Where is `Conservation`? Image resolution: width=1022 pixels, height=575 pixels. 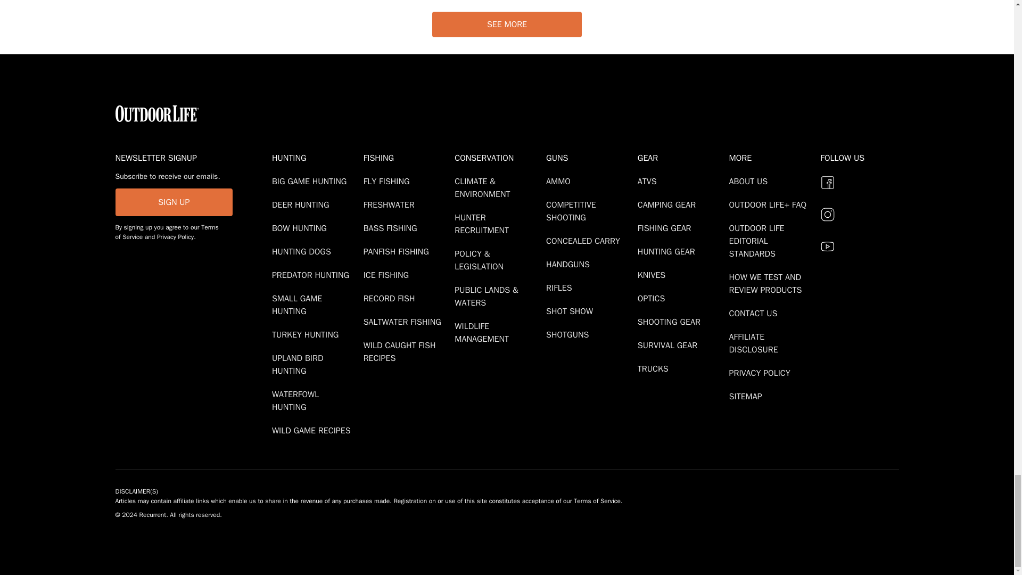 Conservation is located at coordinates (498, 158).